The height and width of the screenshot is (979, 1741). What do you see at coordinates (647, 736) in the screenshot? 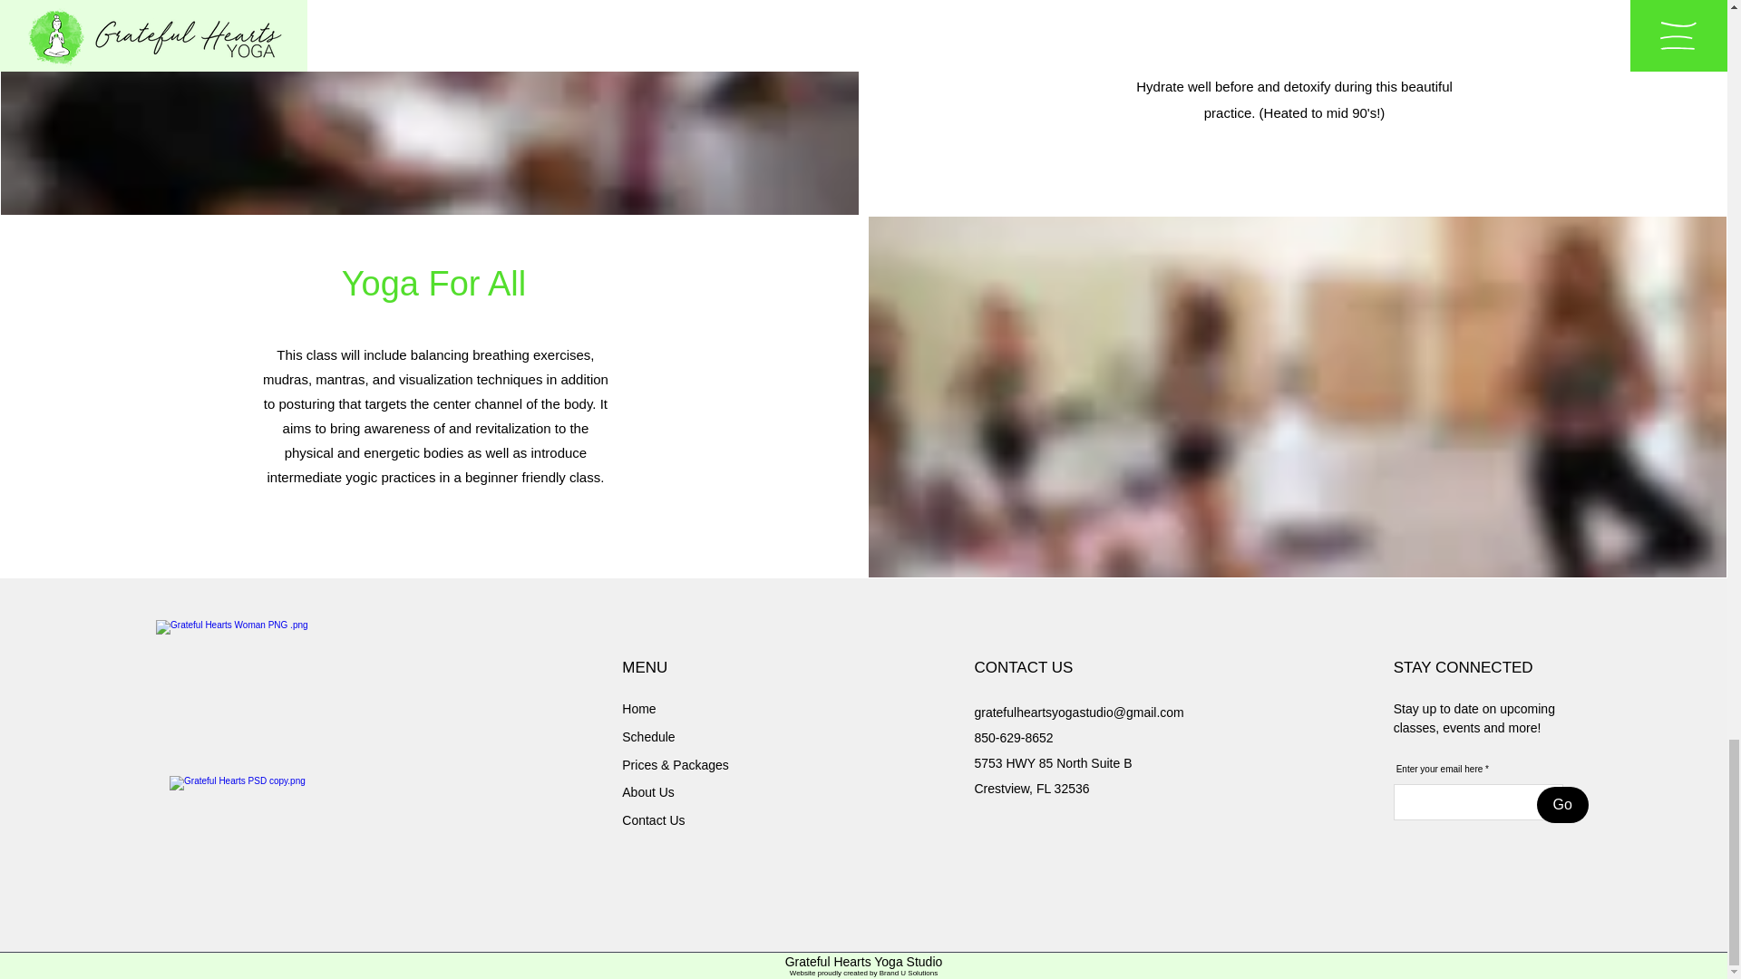
I see `Schedule` at bounding box center [647, 736].